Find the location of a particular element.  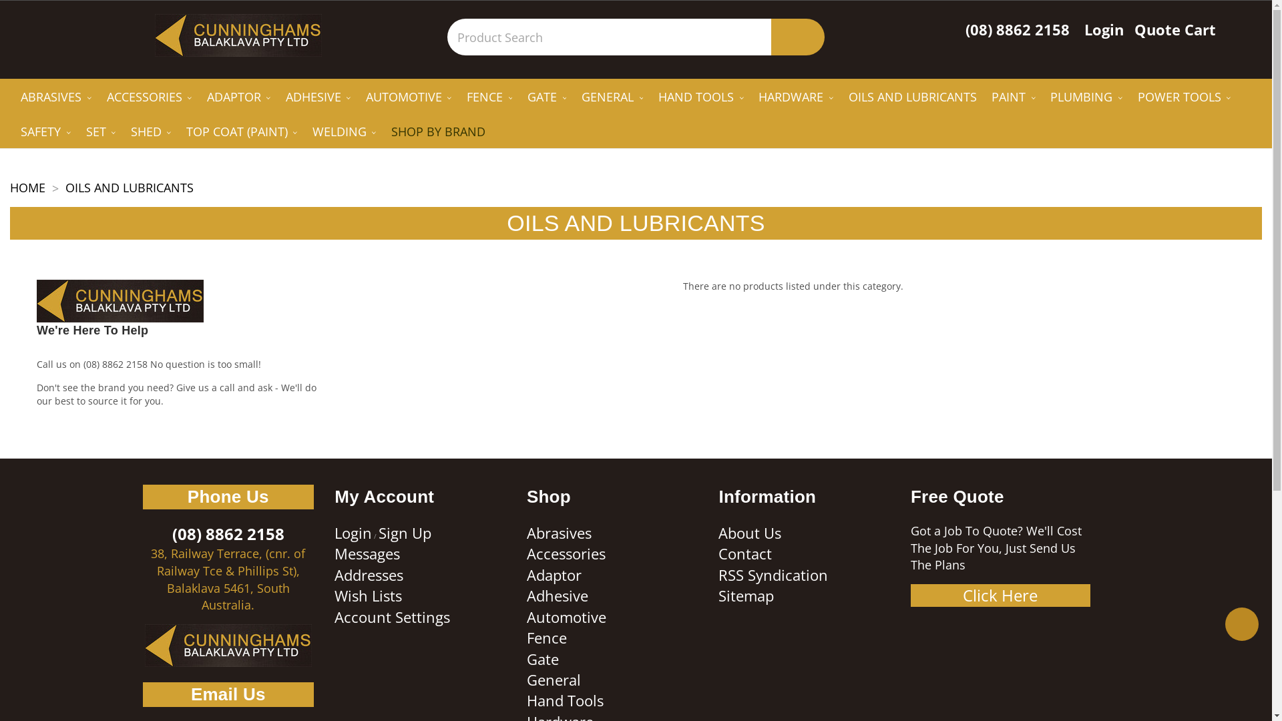

GENERAL is located at coordinates (613, 99).